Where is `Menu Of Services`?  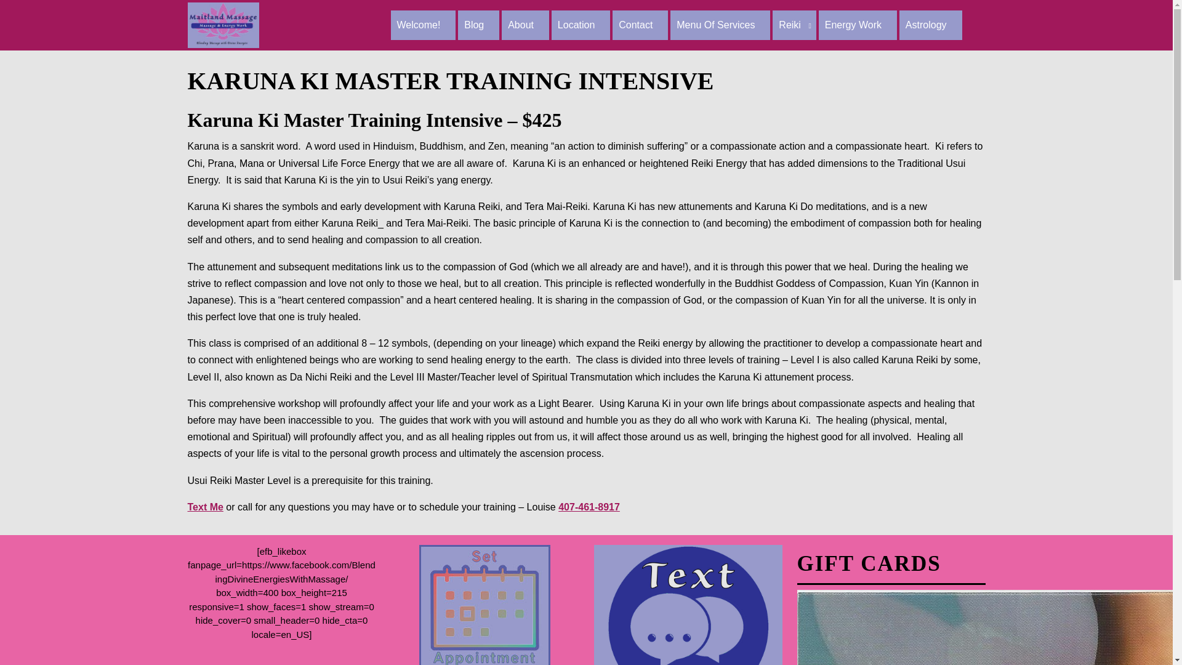 Menu Of Services is located at coordinates (720, 25).